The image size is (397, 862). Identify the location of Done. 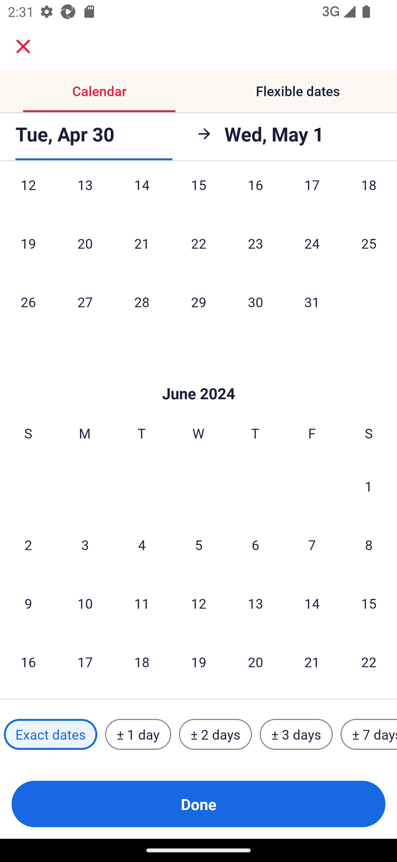
(198, 804).